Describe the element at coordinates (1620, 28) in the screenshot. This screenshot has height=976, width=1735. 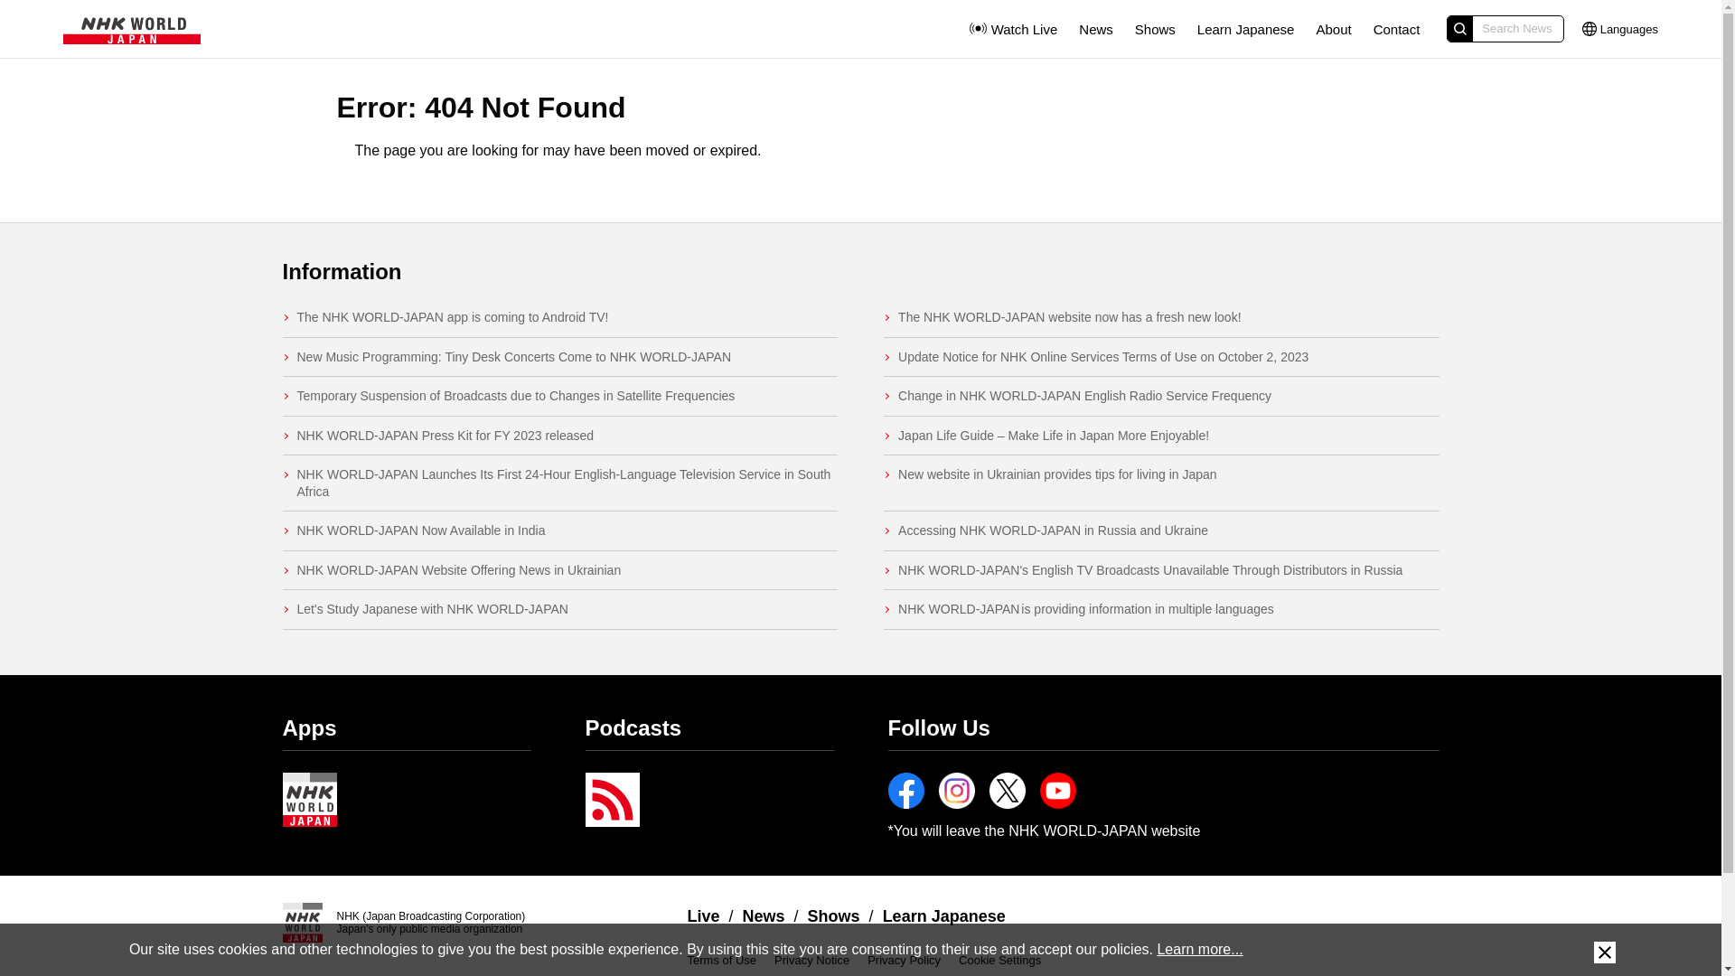
I see `Languages` at that location.